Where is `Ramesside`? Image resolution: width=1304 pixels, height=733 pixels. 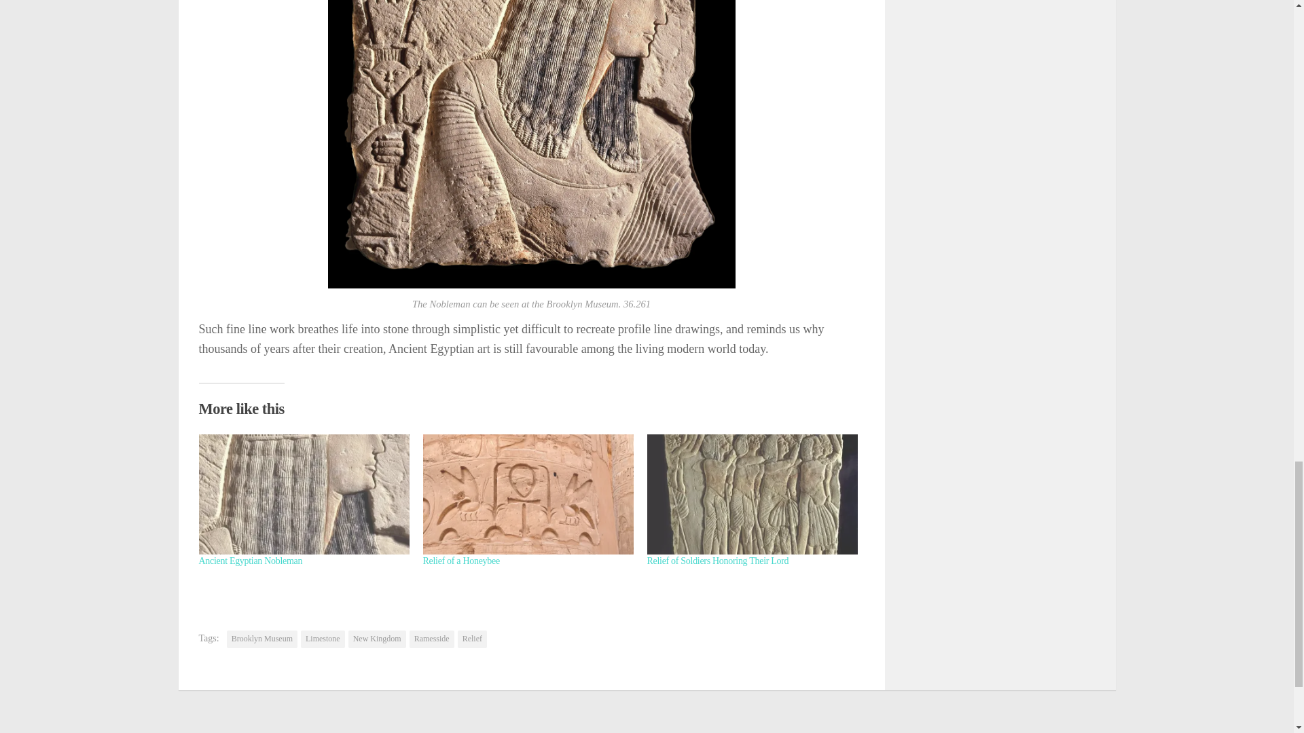
Ramesside is located at coordinates (431, 639).